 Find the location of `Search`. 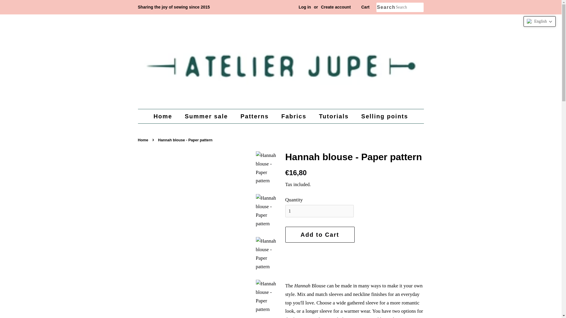

Search is located at coordinates (386, 7).